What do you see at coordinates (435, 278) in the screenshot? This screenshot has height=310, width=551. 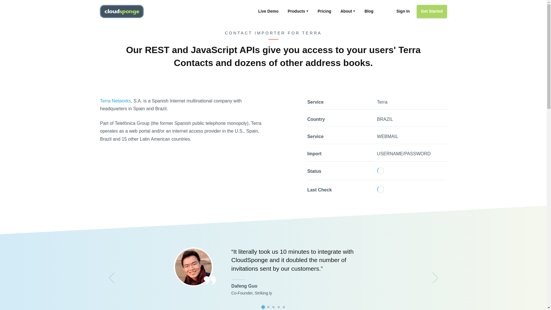 I see `Next` at bounding box center [435, 278].